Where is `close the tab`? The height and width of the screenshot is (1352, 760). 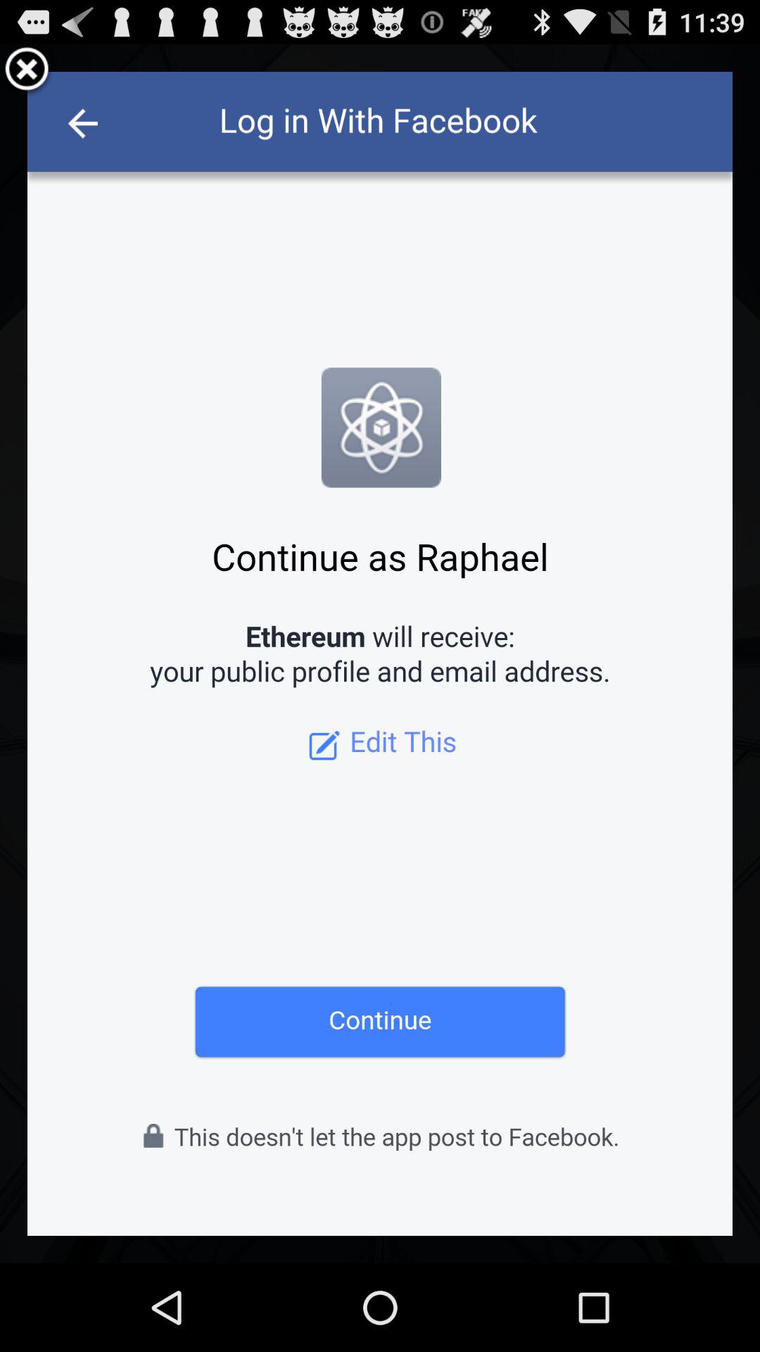 close the tab is located at coordinates (27, 72).